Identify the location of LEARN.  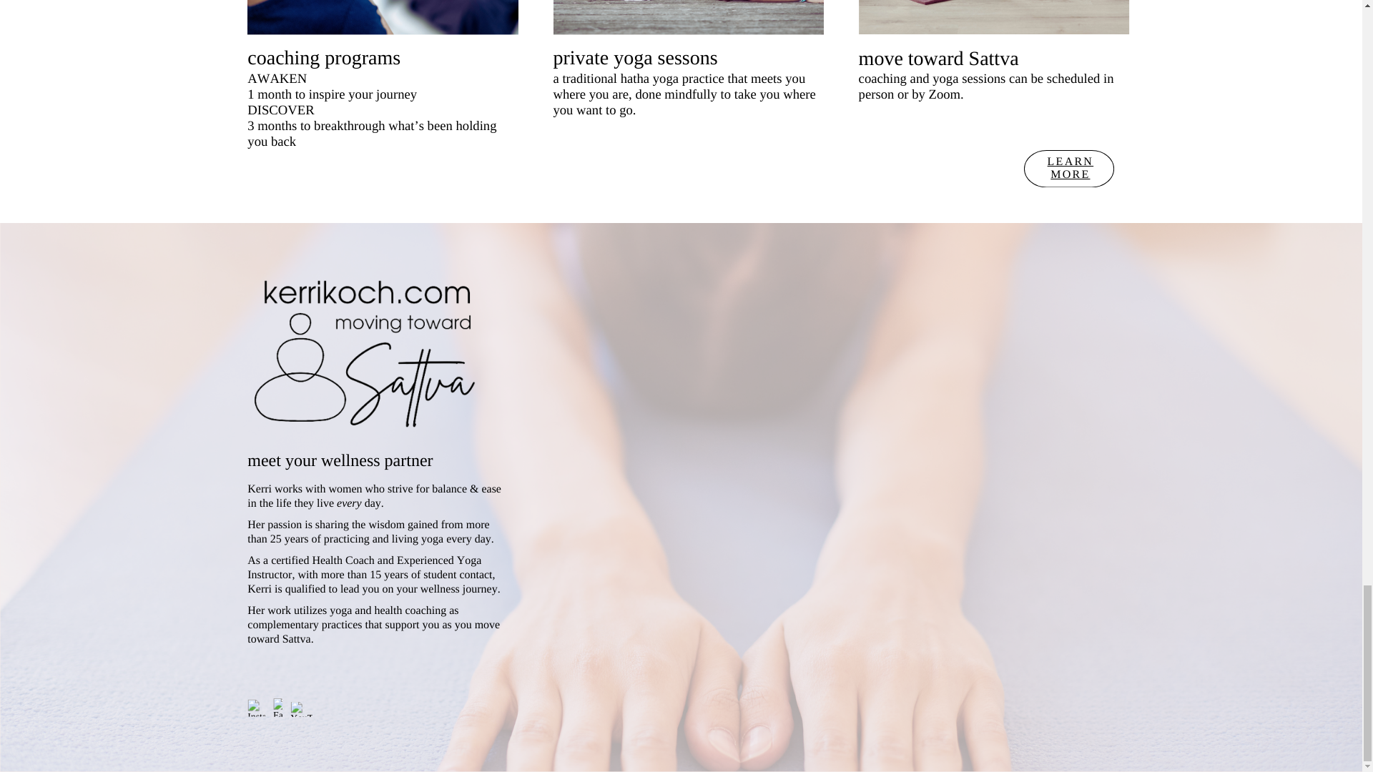
(1071, 162).